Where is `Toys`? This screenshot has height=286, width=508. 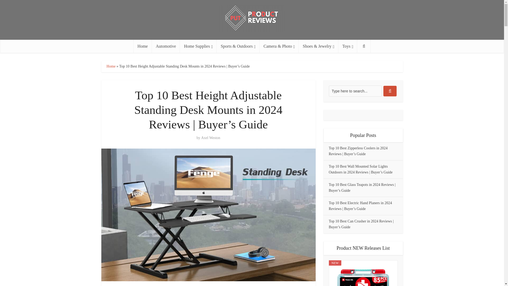
Toys is located at coordinates (348, 46).